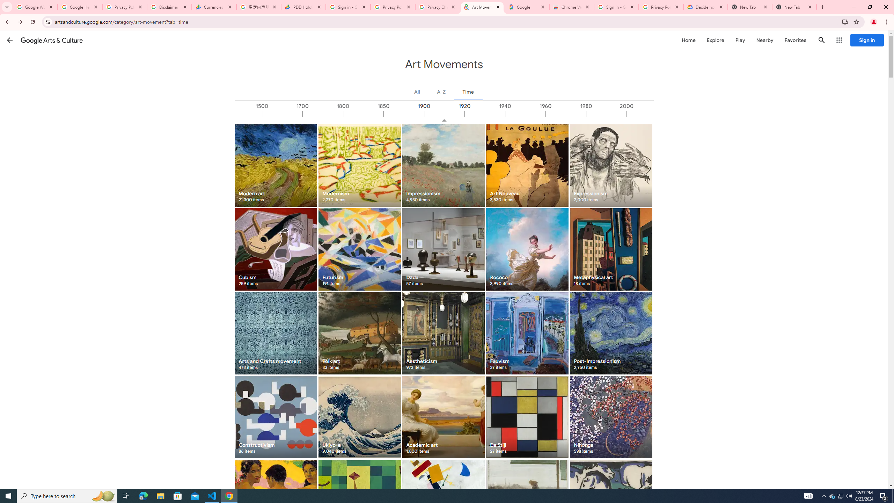 The height and width of the screenshot is (503, 894). Describe the element at coordinates (348, 7) in the screenshot. I see `Sign in - Google Accounts` at that location.